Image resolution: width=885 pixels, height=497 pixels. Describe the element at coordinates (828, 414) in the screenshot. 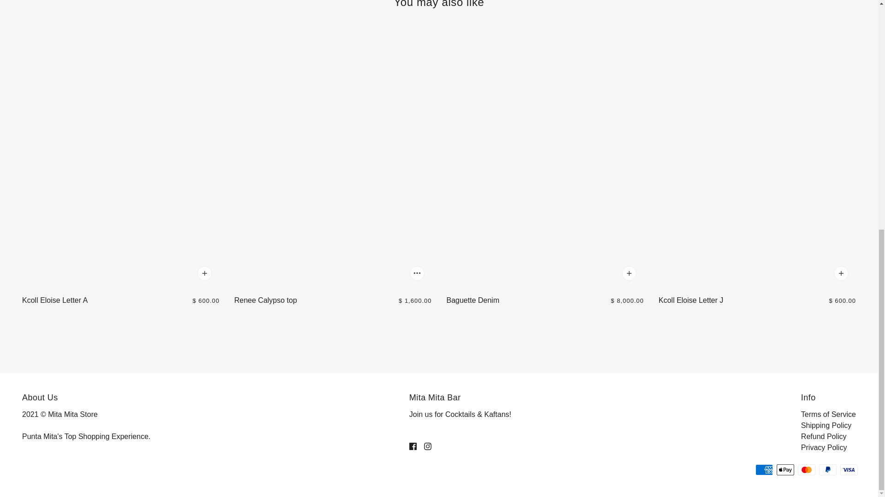

I see `Terms of Service` at that location.